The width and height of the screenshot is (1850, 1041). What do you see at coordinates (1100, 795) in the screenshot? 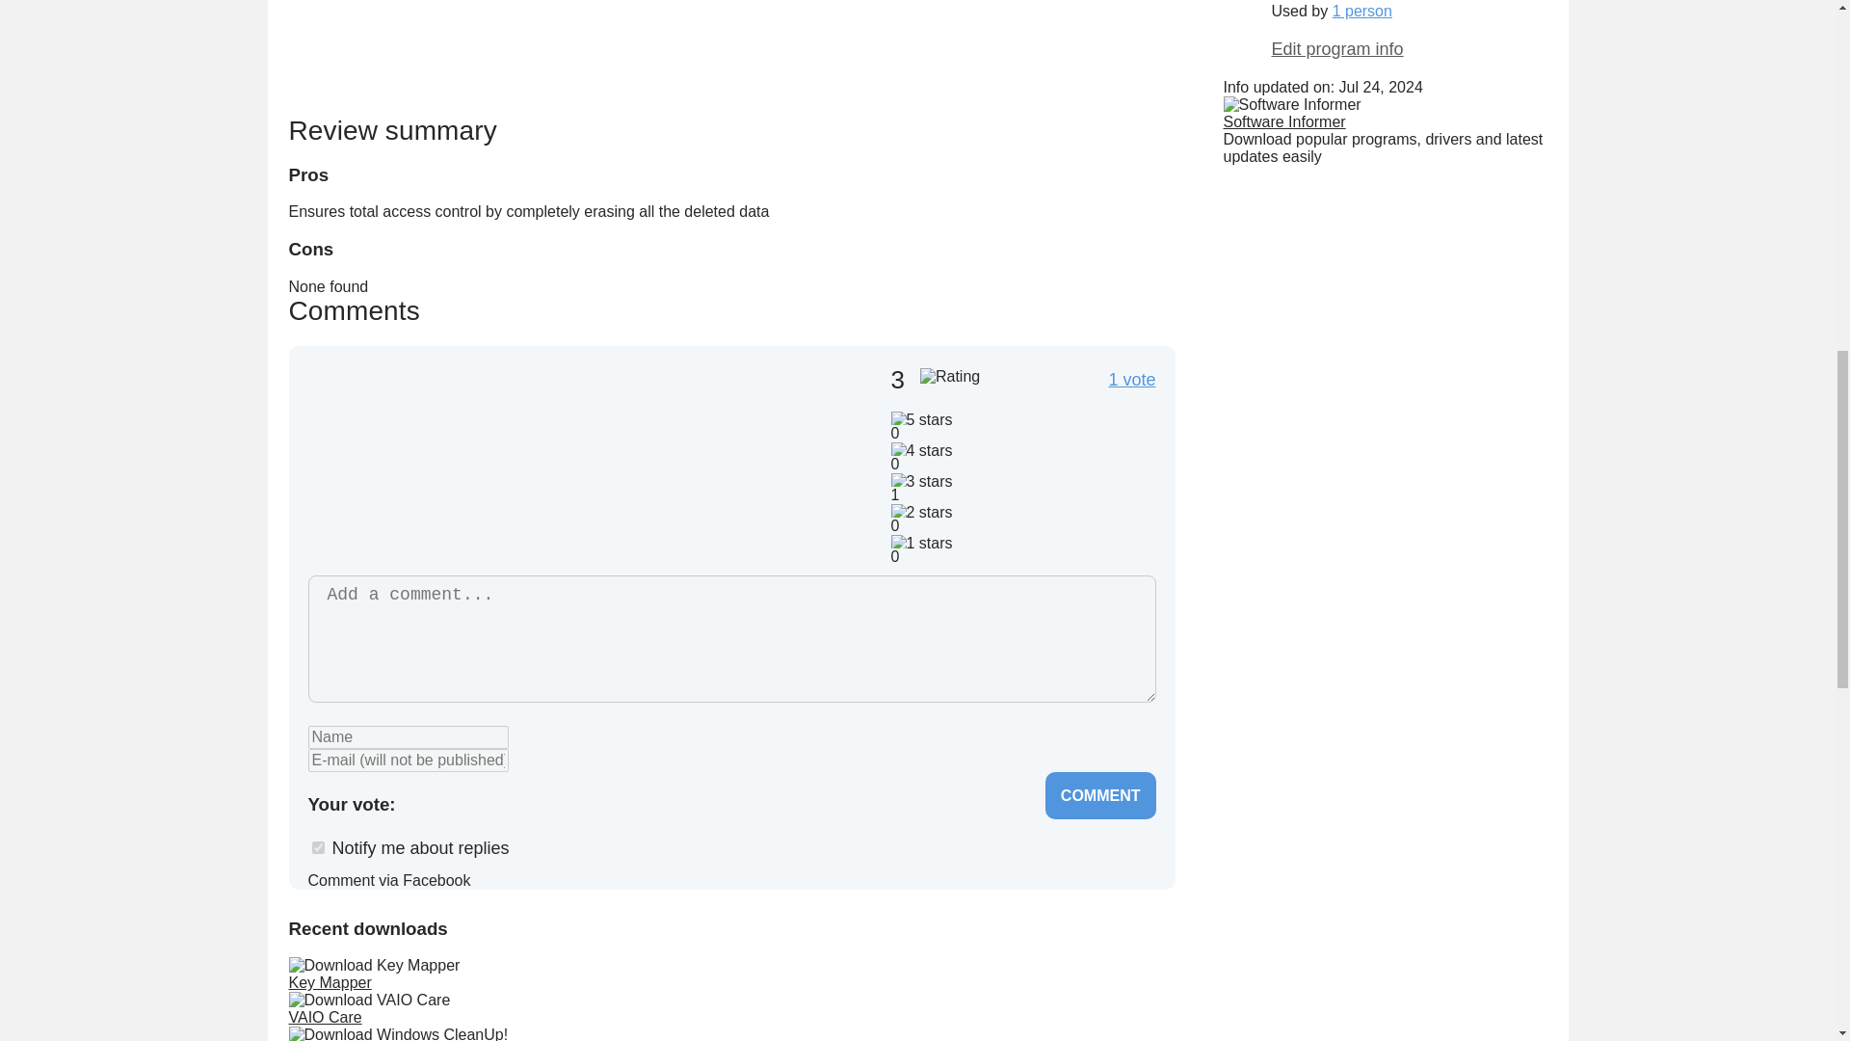
I see `Comment` at bounding box center [1100, 795].